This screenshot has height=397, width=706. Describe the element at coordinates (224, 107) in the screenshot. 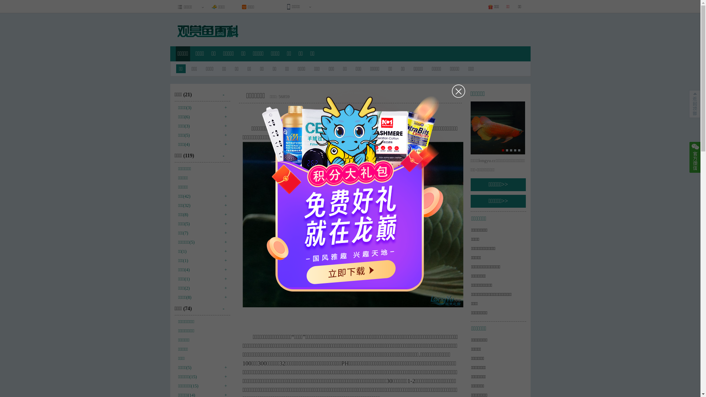

I see `+` at that location.